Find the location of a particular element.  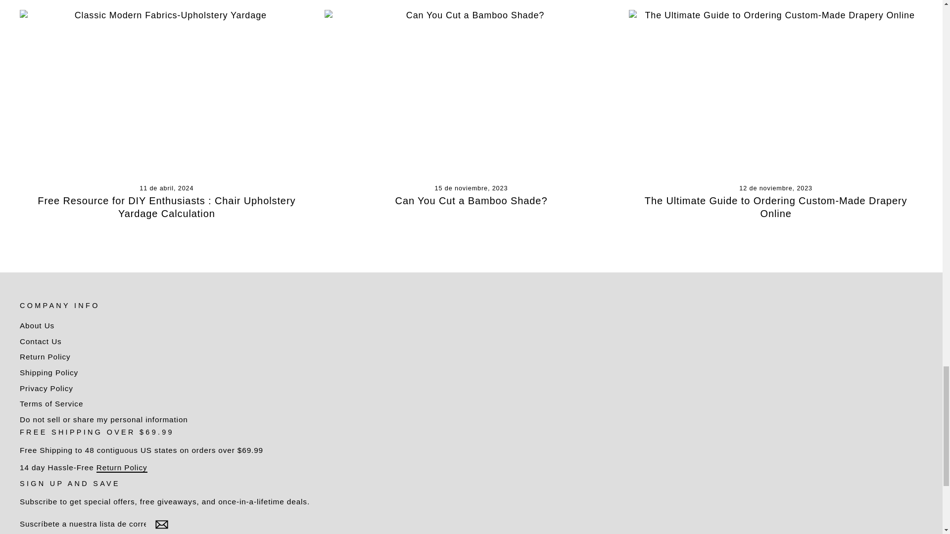

icon-email is located at coordinates (161, 524).